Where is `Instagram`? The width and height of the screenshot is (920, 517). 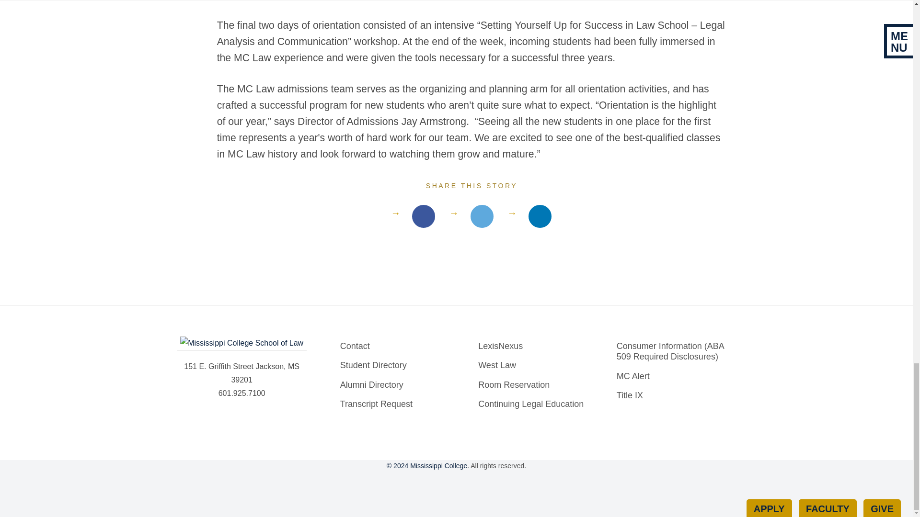
Instagram is located at coordinates (456, 483).